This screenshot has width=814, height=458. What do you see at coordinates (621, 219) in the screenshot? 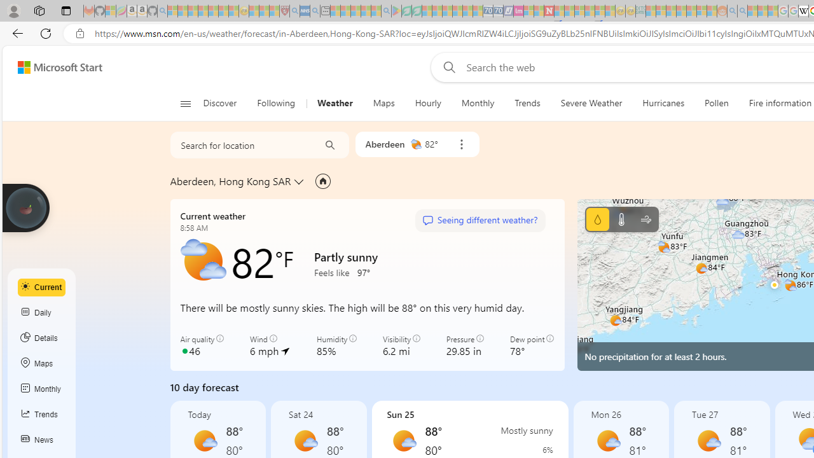
I see `Temperature` at bounding box center [621, 219].